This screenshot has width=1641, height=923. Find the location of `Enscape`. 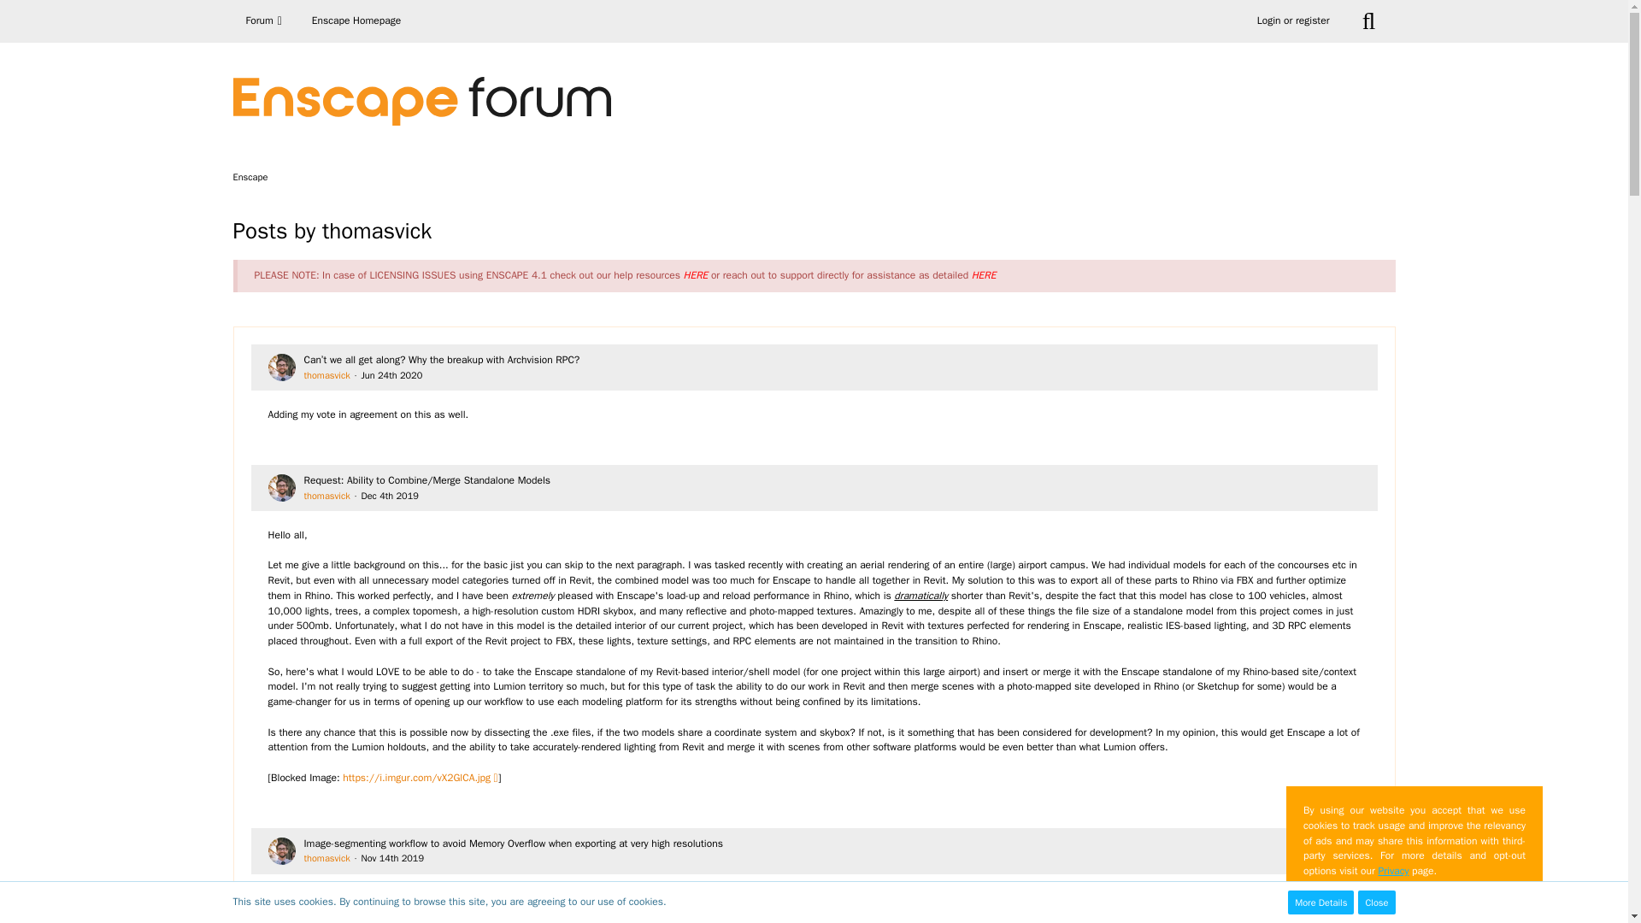

Enscape is located at coordinates (250, 176).